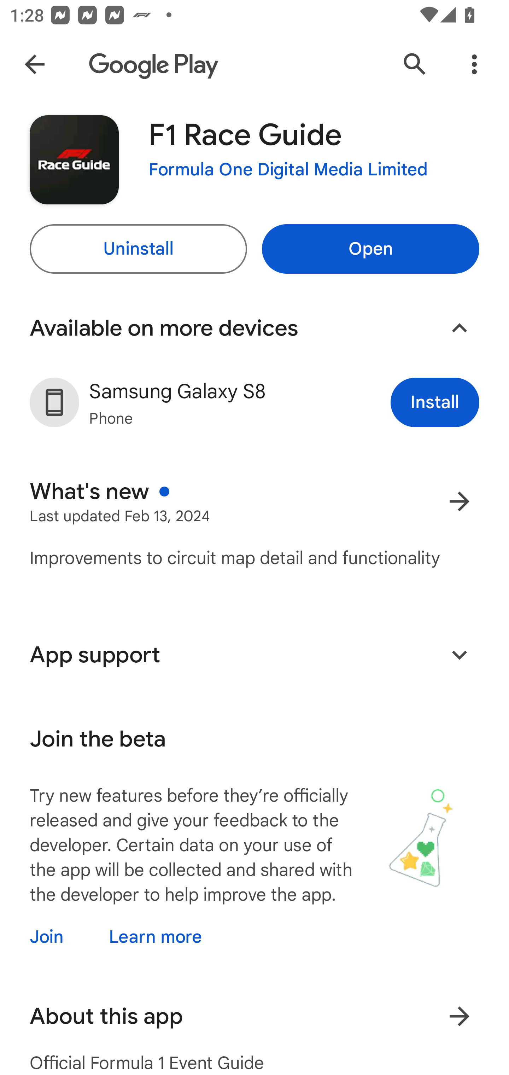 This screenshot has width=509, height=1075. I want to click on Navigate up, so click(35, 64).